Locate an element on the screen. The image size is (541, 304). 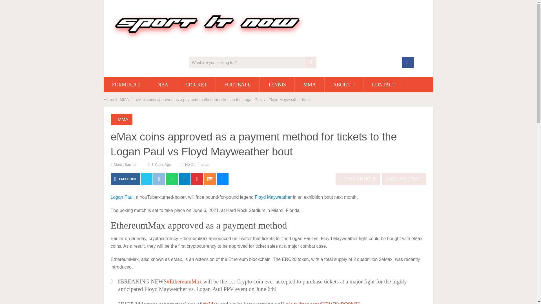
MMA is located at coordinates (124, 99).